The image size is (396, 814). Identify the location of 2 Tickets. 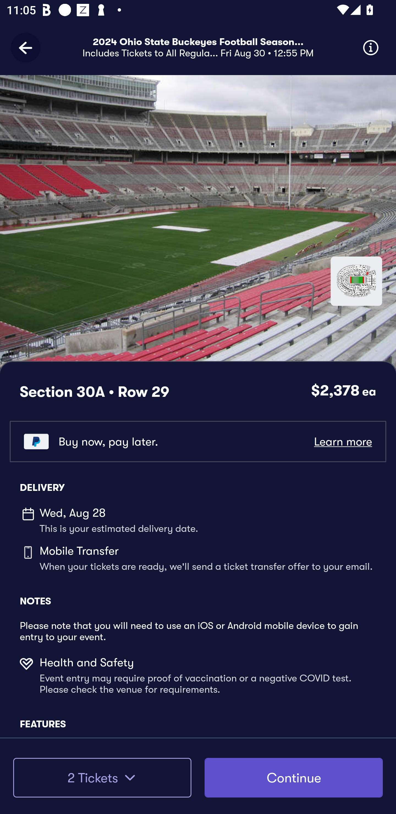
(102, 778).